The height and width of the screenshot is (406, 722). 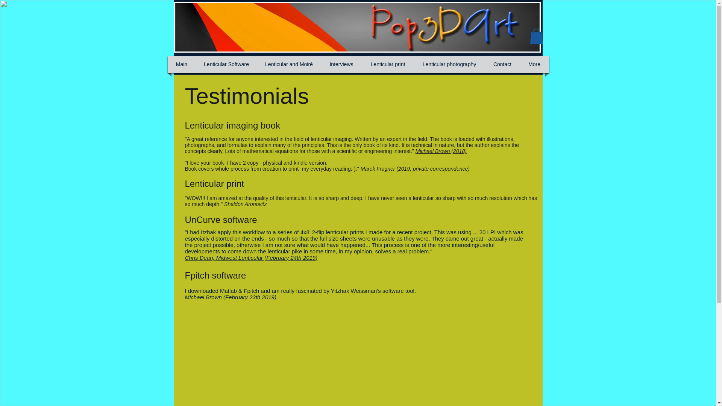 I want to click on Lenticular Software, so click(x=226, y=65).